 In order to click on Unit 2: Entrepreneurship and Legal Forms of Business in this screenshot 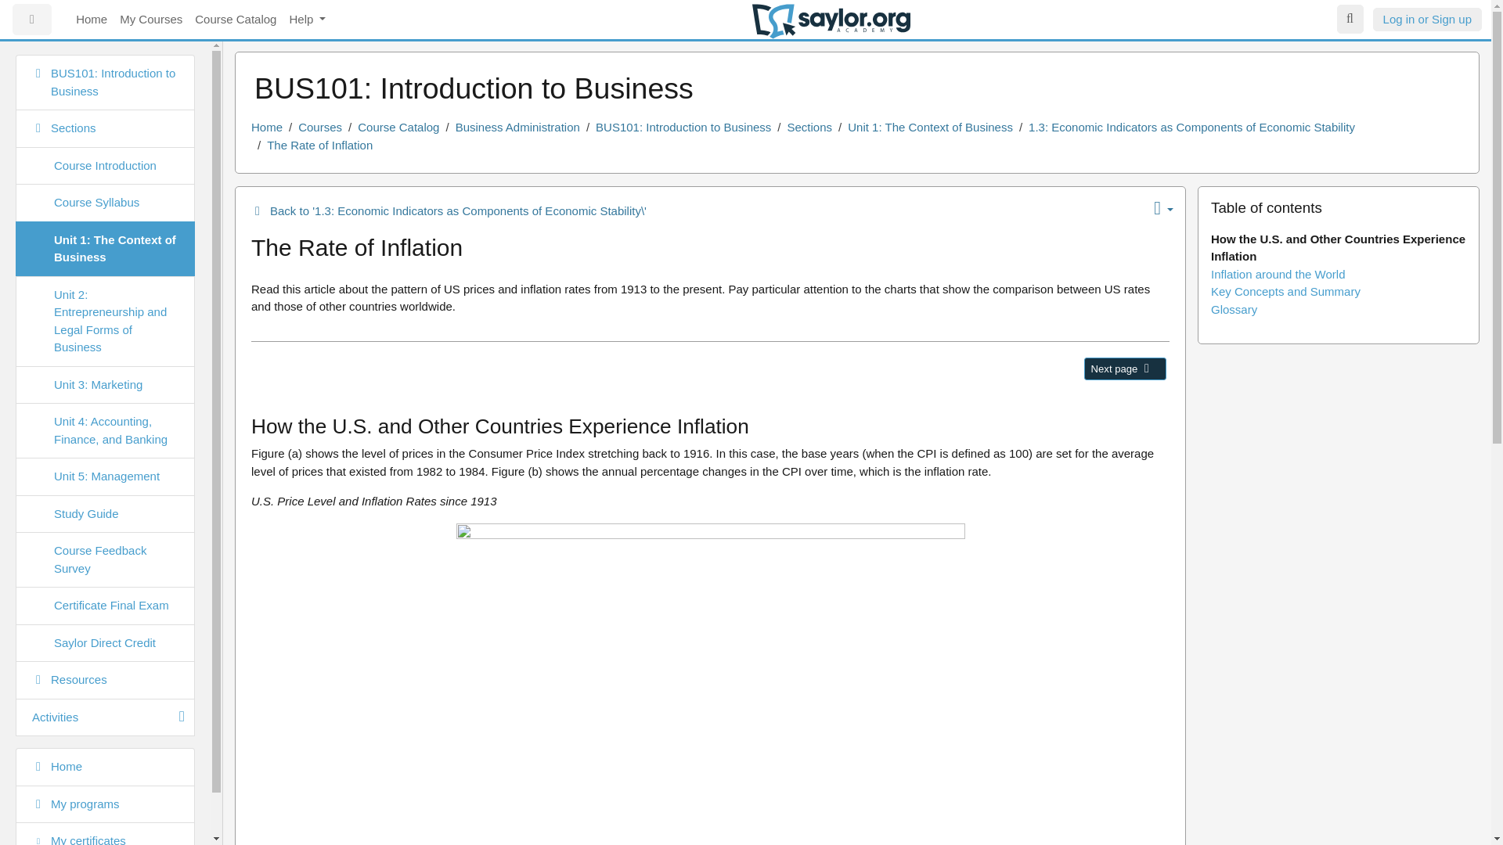, I will do `click(105, 321)`.